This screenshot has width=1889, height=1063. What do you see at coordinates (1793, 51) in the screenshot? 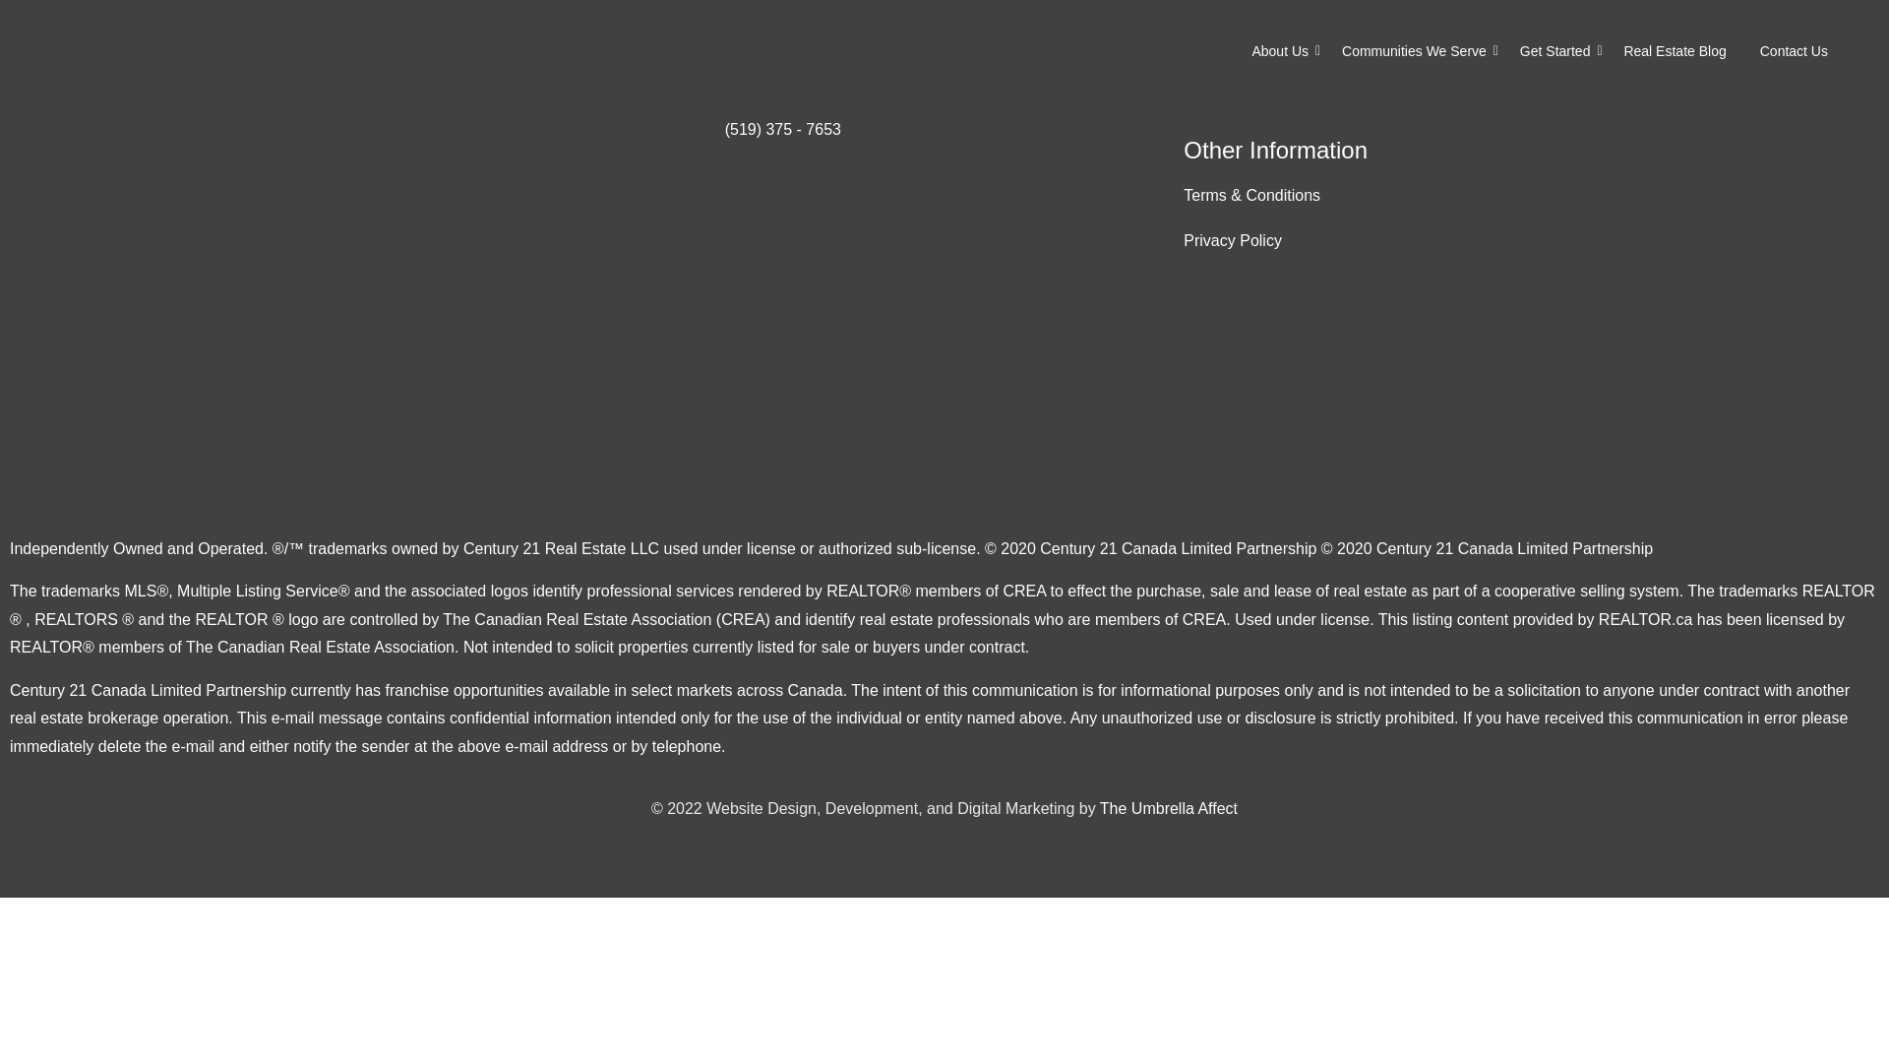
I see `Contact Us` at bounding box center [1793, 51].